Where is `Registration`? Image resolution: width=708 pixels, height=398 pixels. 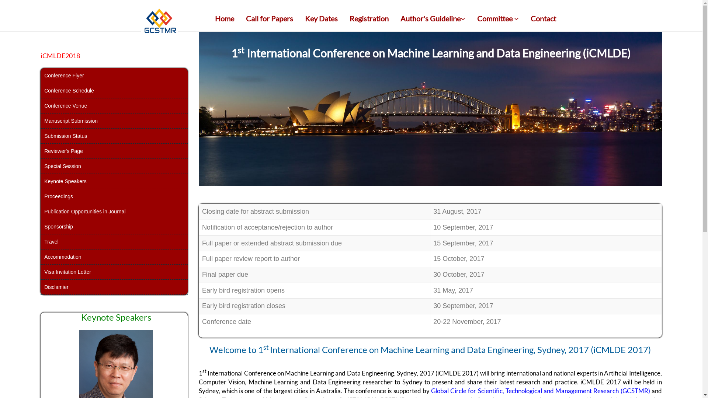 Registration is located at coordinates (369, 18).